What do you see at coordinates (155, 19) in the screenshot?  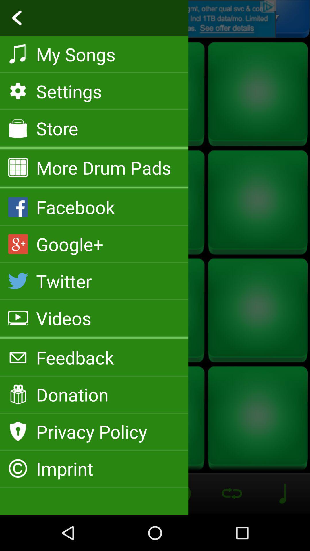 I see `go back` at bounding box center [155, 19].